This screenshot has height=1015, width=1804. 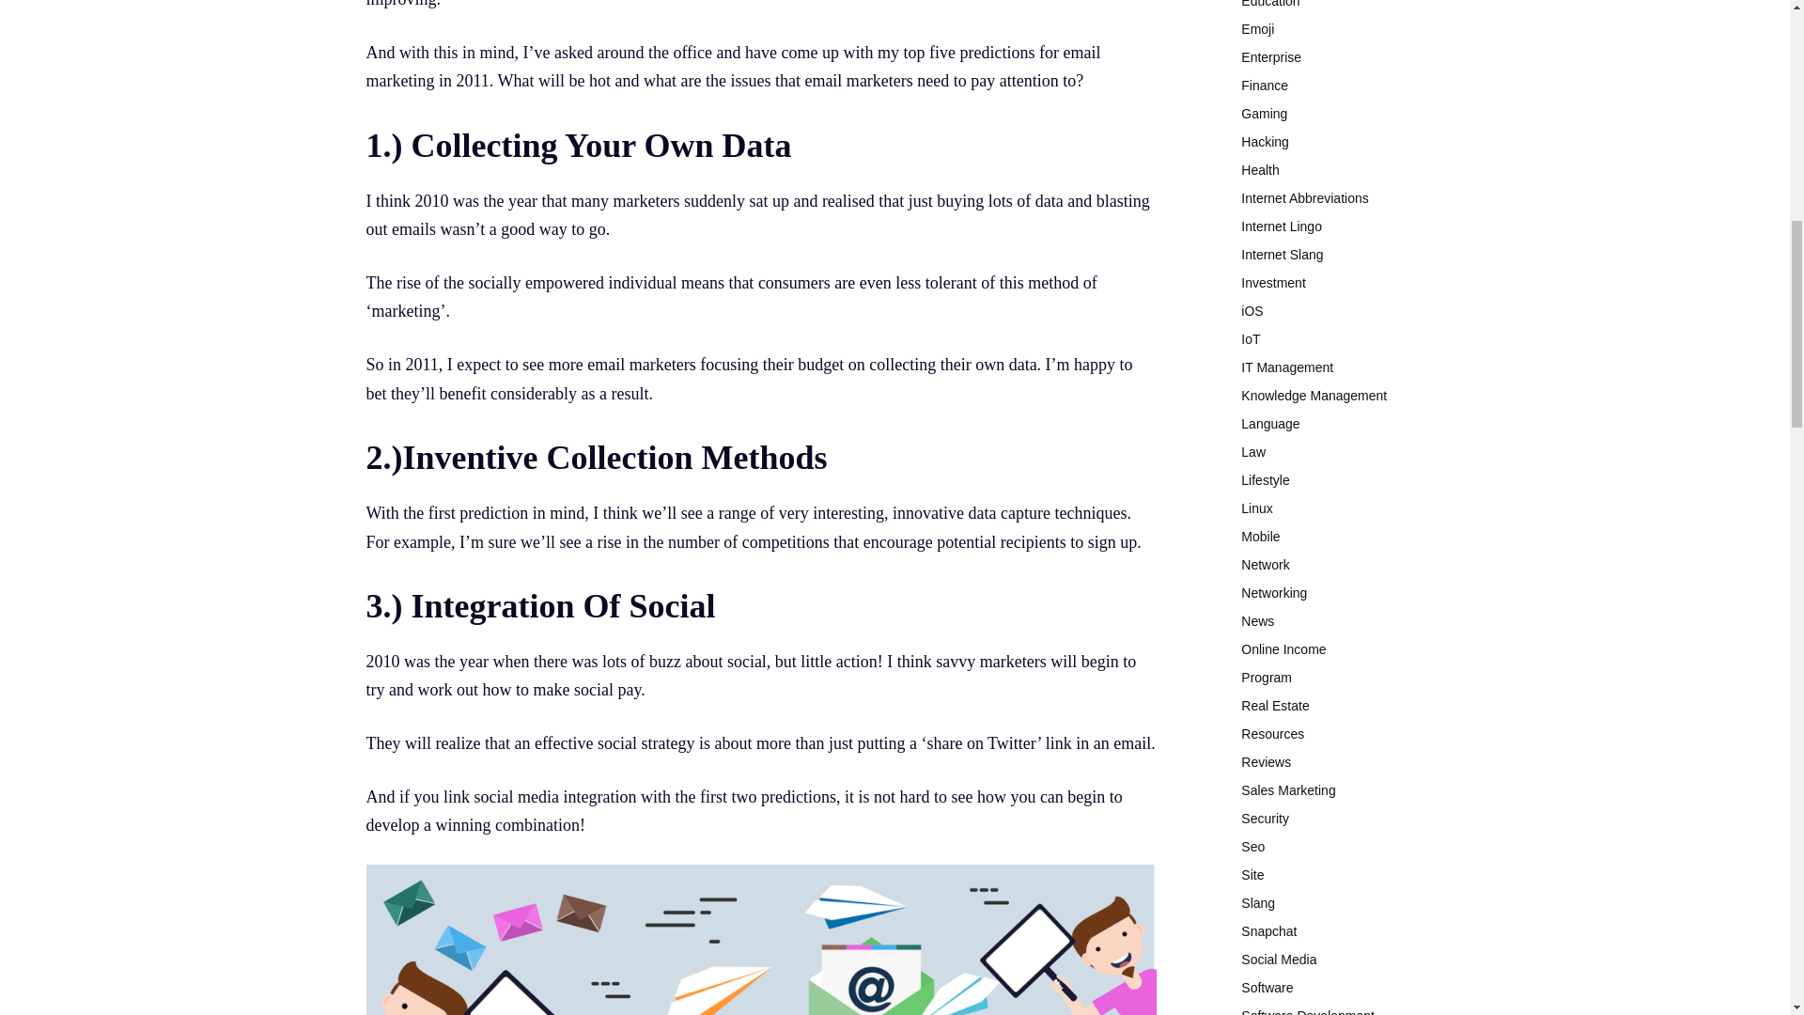 What do you see at coordinates (761, 940) in the screenshot?
I see `5 Email Marketing Predictions For 2011 1` at bounding box center [761, 940].